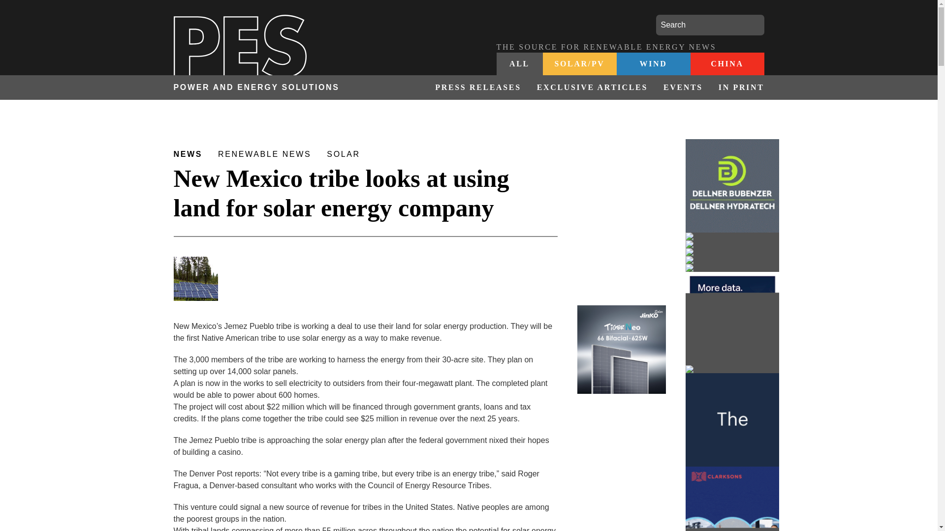 The image size is (945, 531). What do you see at coordinates (519, 64) in the screenshot?
I see `ALL` at bounding box center [519, 64].